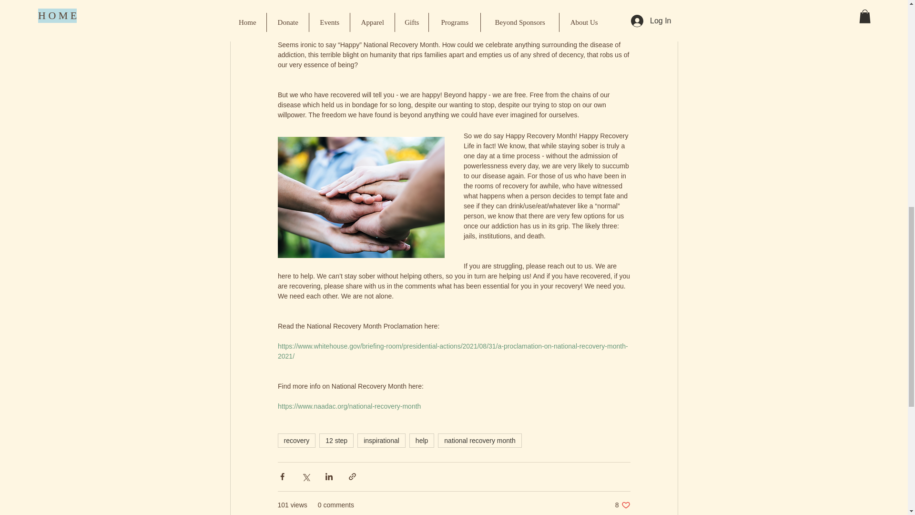 This screenshot has width=915, height=515. Describe the element at coordinates (336, 441) in the screenshot. I see `12 step` at that location.